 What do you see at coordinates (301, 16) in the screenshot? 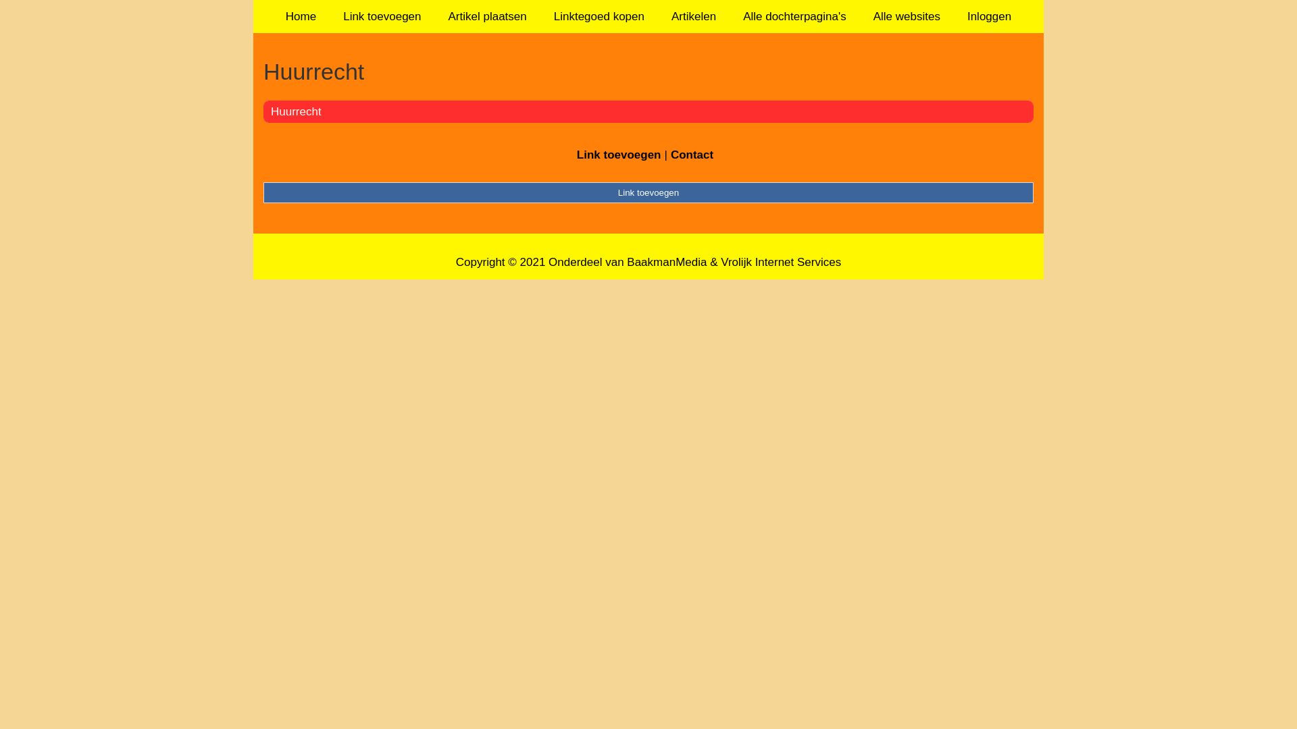
I see `Home` at bounding box center [301, 16].